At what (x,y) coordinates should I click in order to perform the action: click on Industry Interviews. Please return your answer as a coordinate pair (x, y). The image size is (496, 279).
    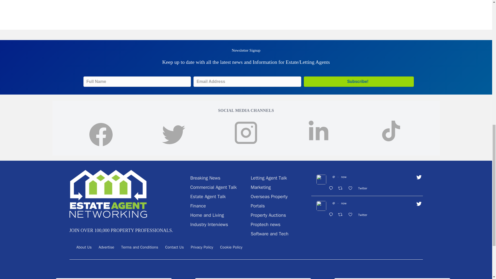
    Looking at the image, I should click on (209, 224).